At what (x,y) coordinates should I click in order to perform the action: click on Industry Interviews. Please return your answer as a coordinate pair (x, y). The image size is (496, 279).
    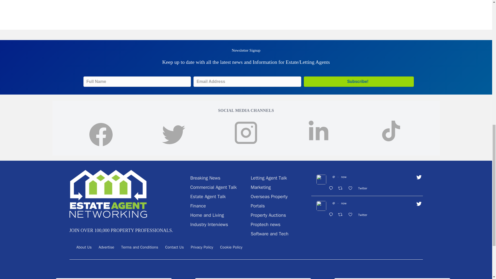
    Looking at the image, I should click on (209, 224).